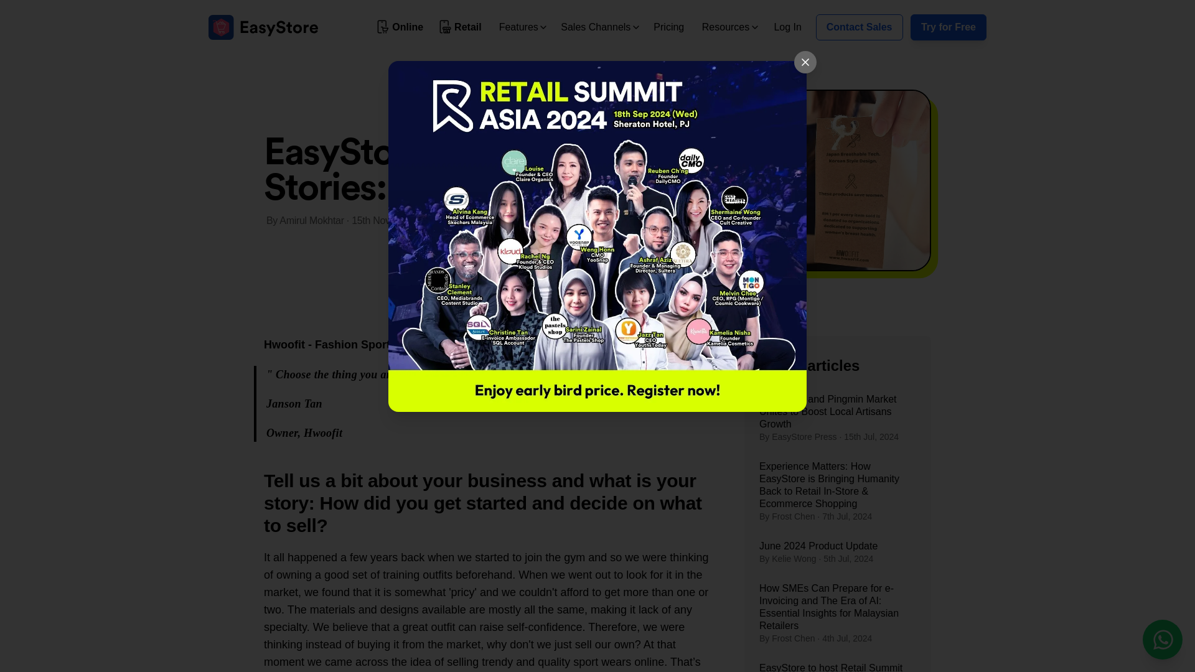 This screenshot has width=1195, height=672. I want to click on Online, so click(401, 27).